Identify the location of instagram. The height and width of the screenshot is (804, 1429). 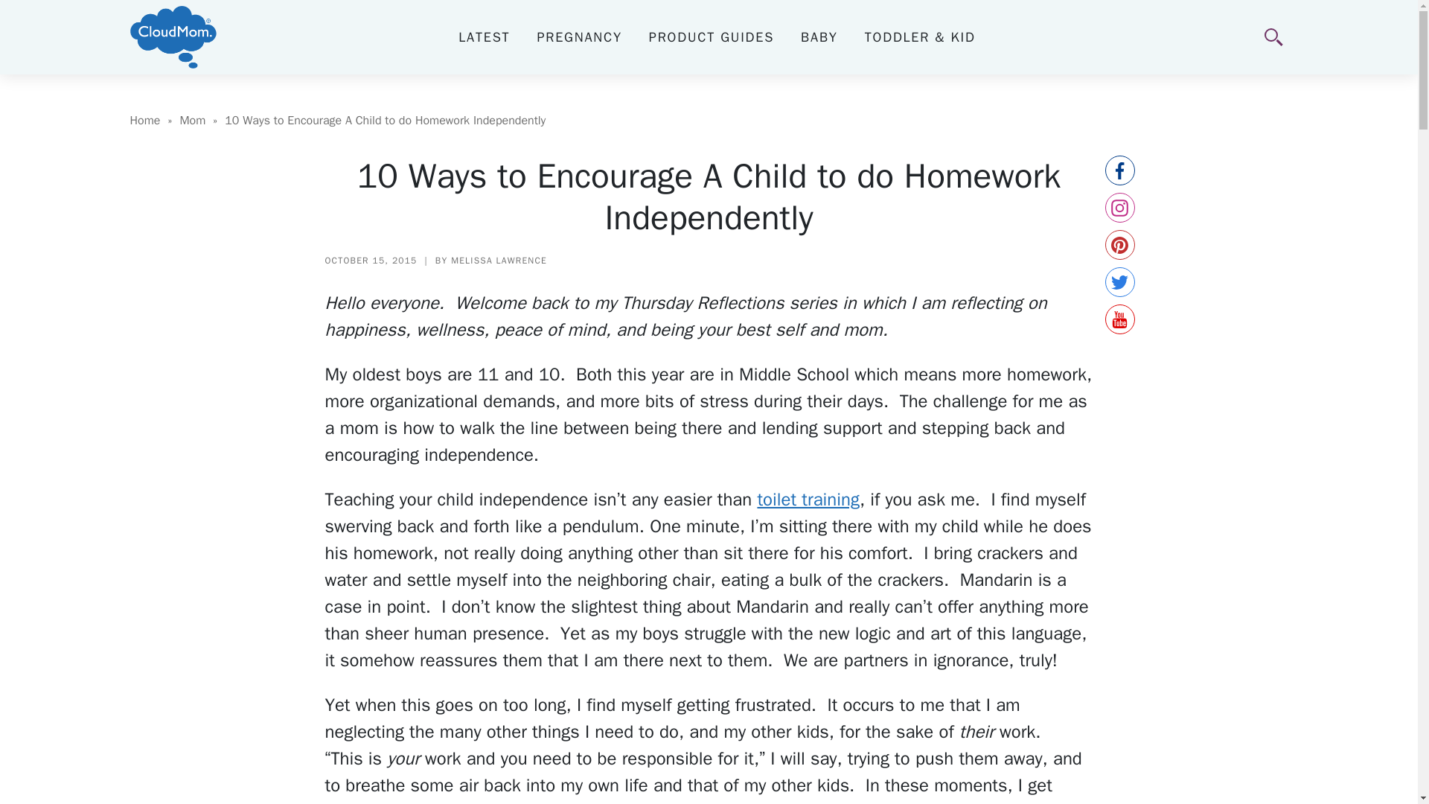
(1119, 208).